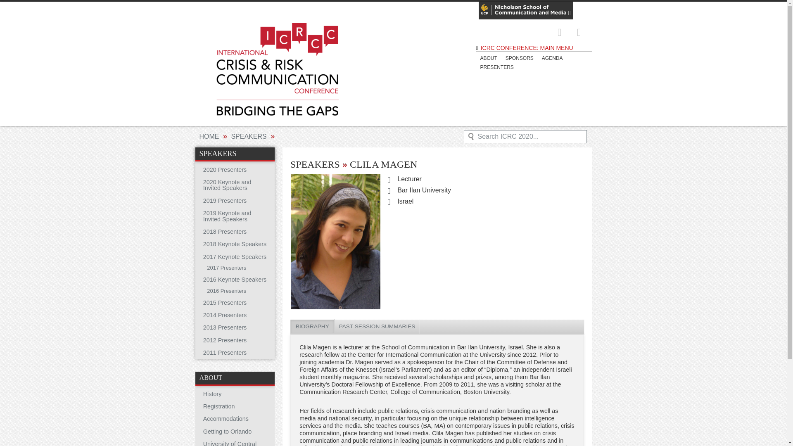 The height and width of the screenshot is (446, 793). What do you see at coordinates (235, 340) in the screenshot?
I see `View All 2012 Presenters Members` at bounding box center [235, 340].